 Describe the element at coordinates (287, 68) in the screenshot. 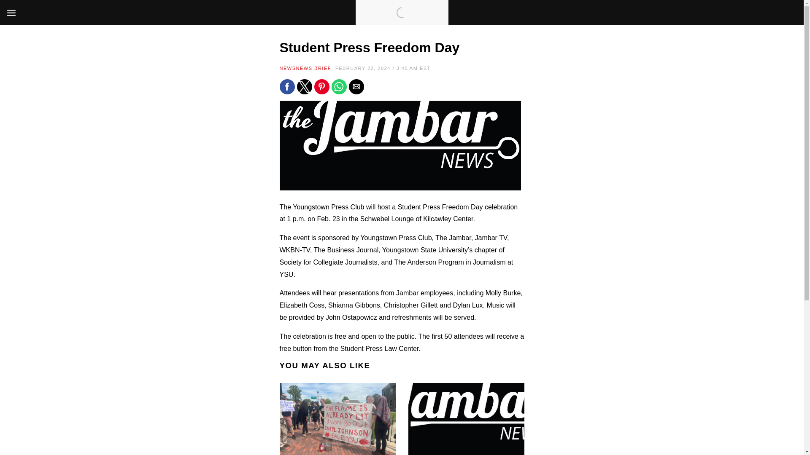

I see `View all posts in News` at that location.